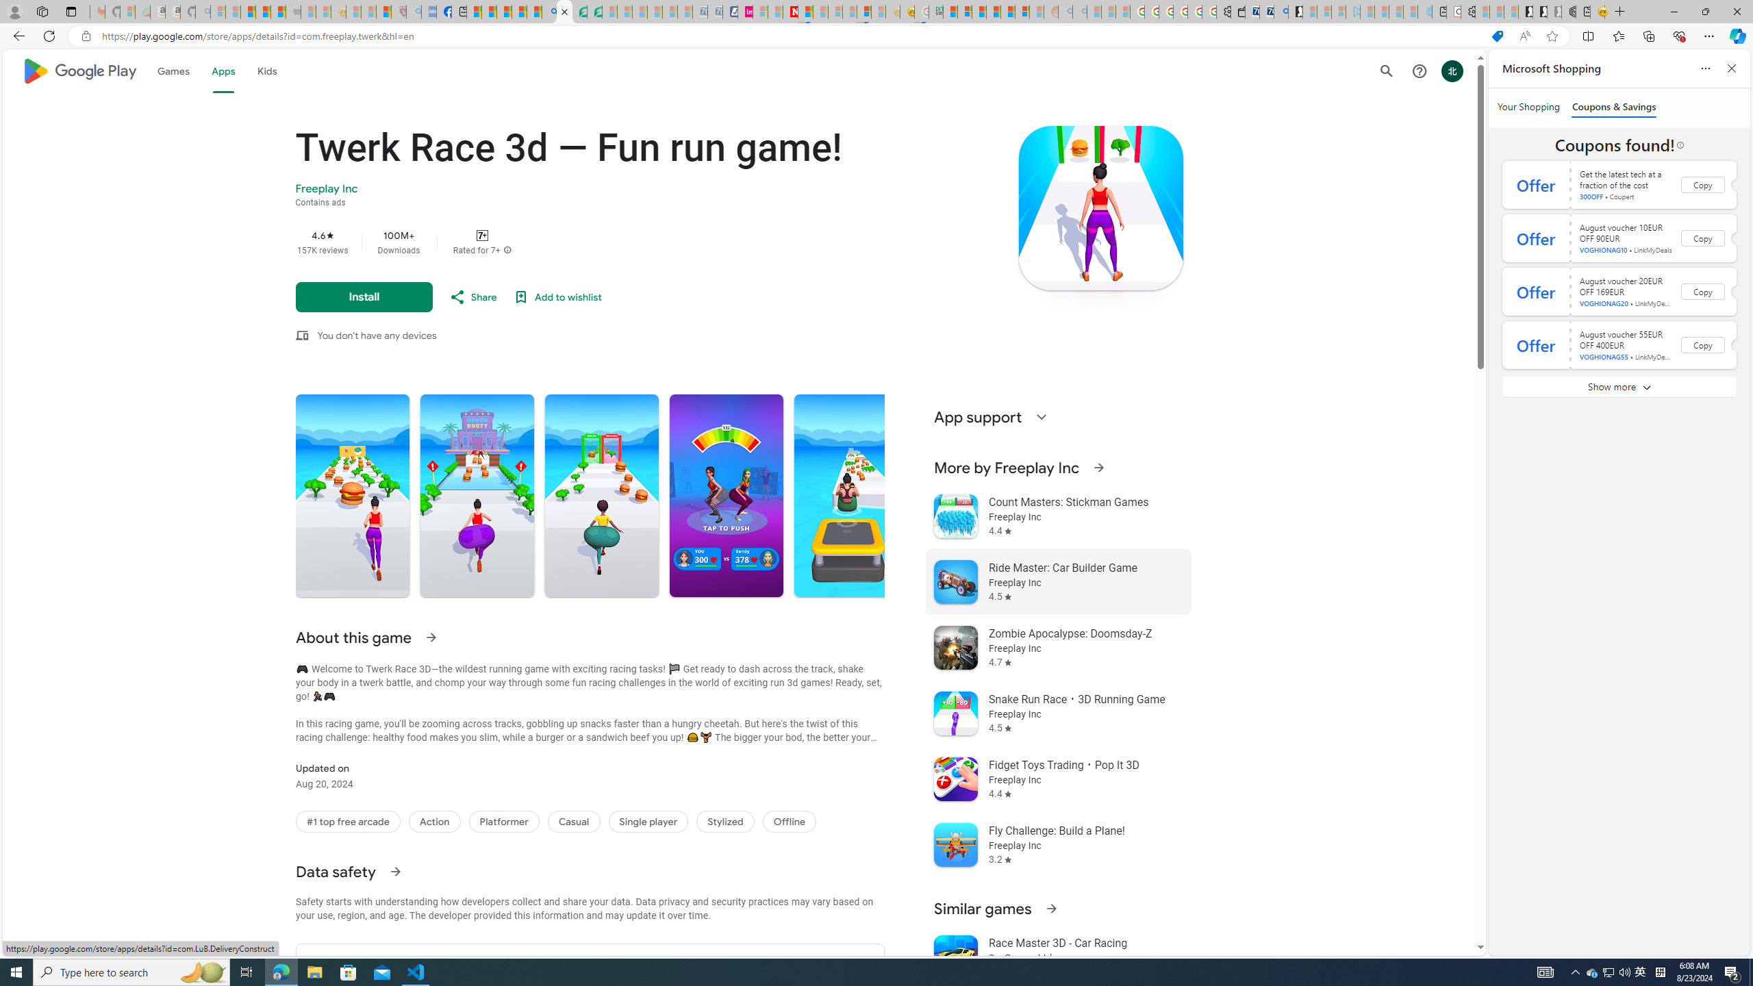 This screenshot has height=986, width=1753. Describe the element at coordinates (394, 871) in the screenshot. I see `See more information on Data safety` at that location.